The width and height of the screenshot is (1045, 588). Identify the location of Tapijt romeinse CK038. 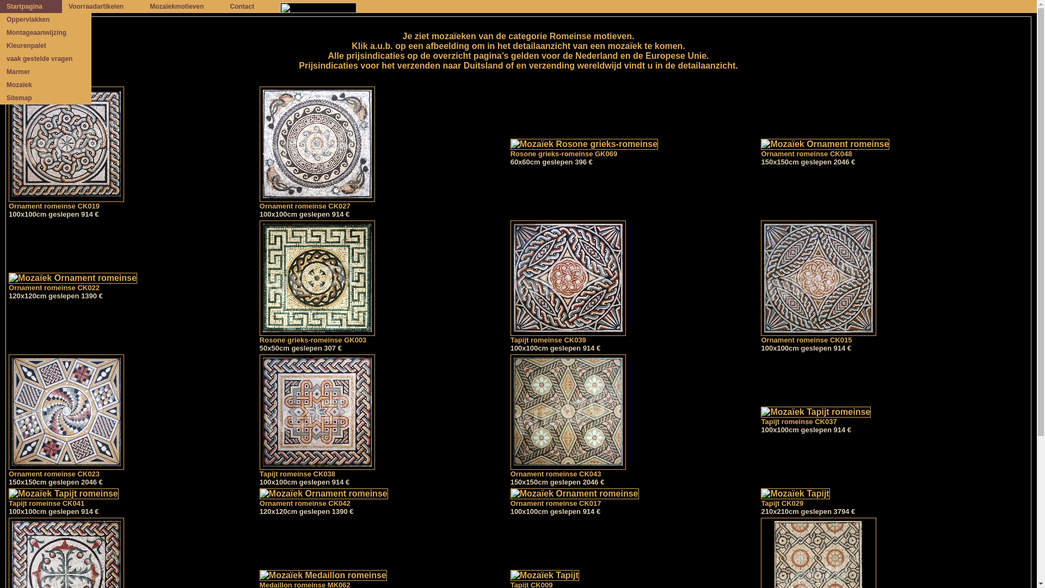
(317, 470).